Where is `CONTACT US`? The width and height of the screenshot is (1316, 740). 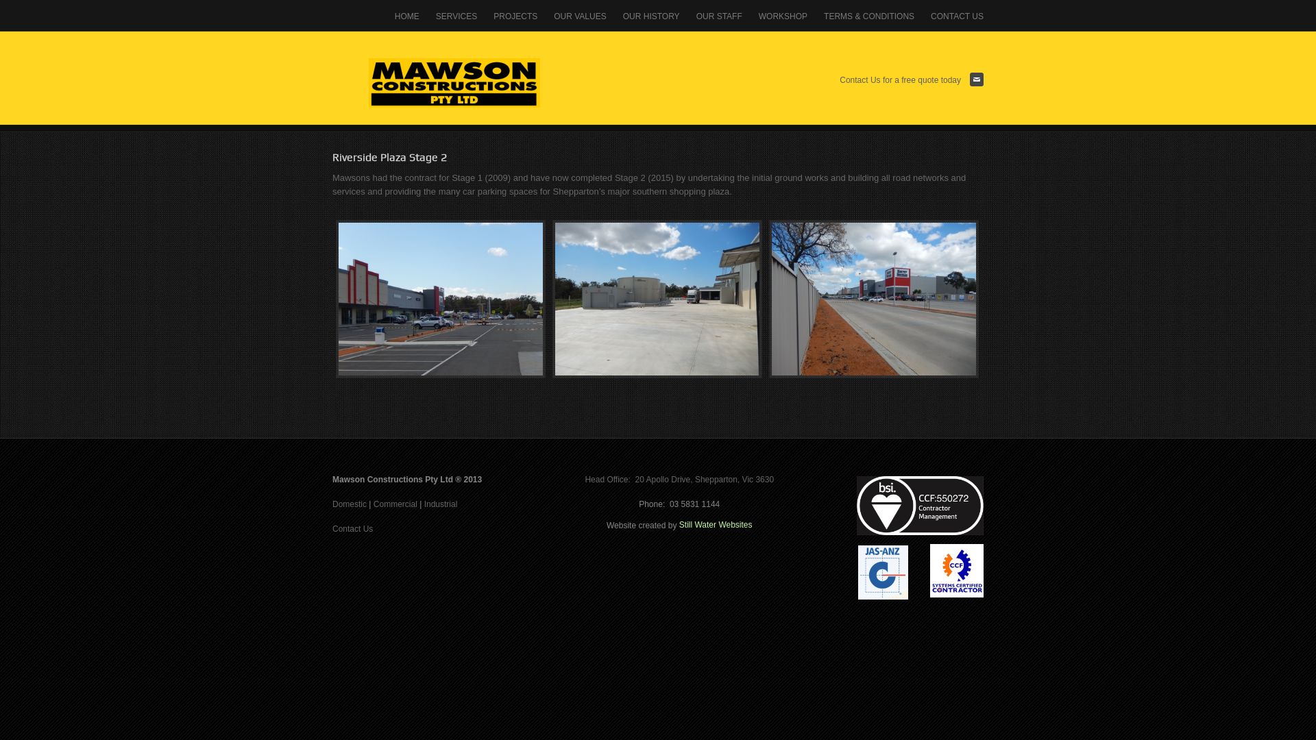
CONTACT US is located at coordinates (953, 15).